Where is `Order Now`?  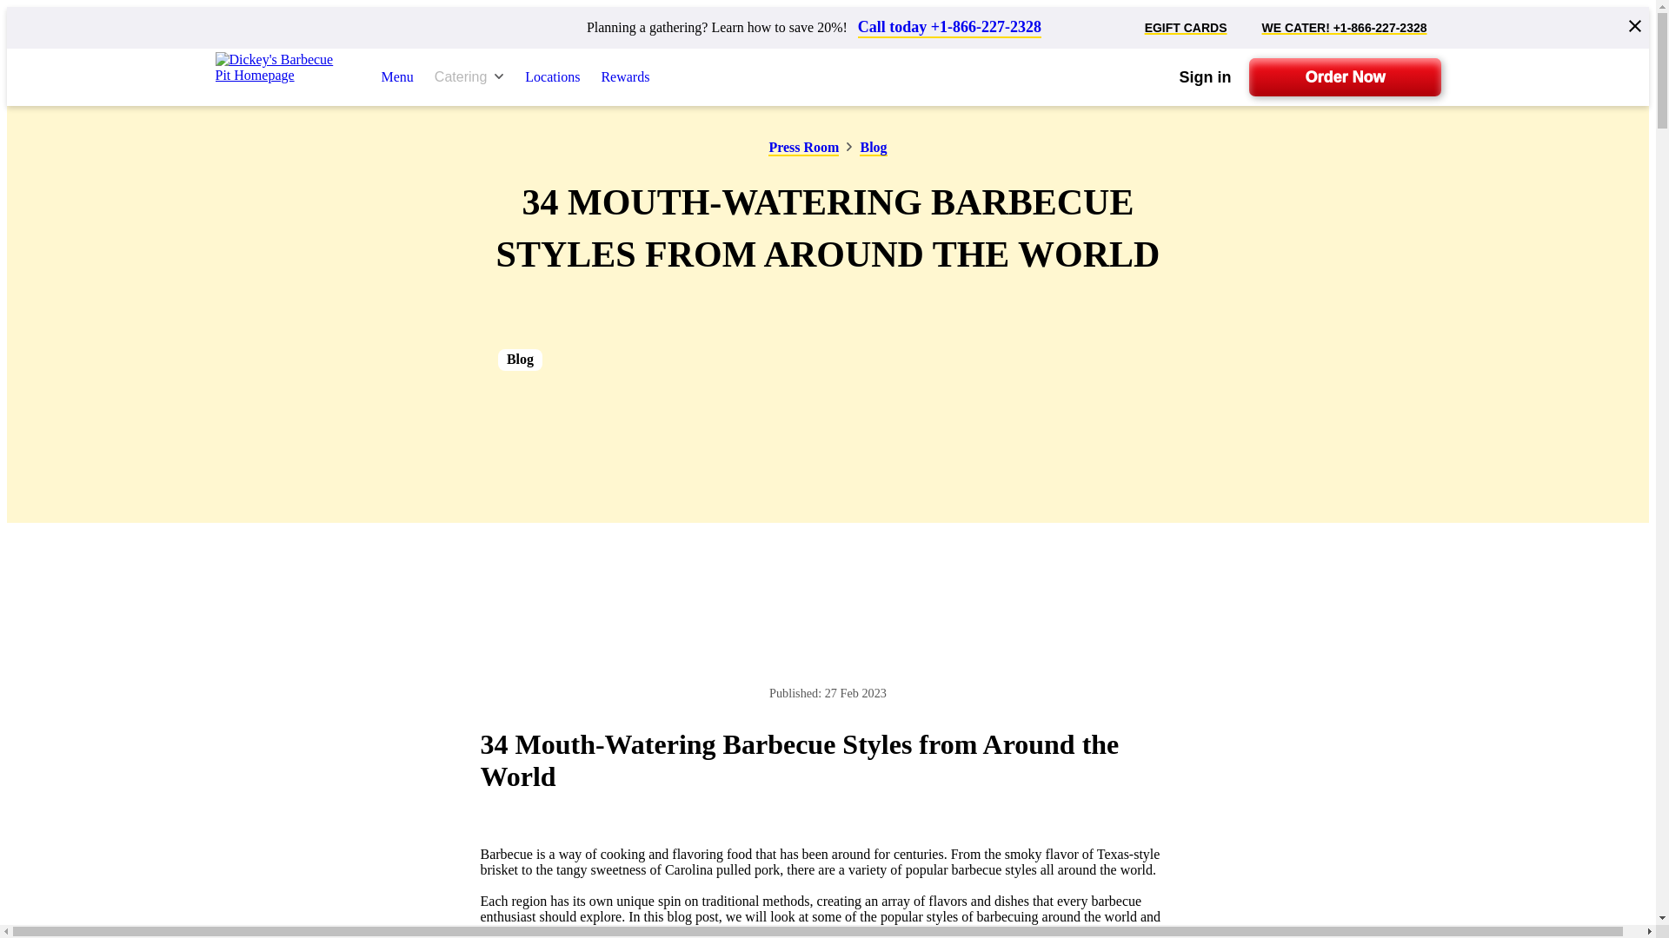 Order Now is located at coordinates (1344, 76).